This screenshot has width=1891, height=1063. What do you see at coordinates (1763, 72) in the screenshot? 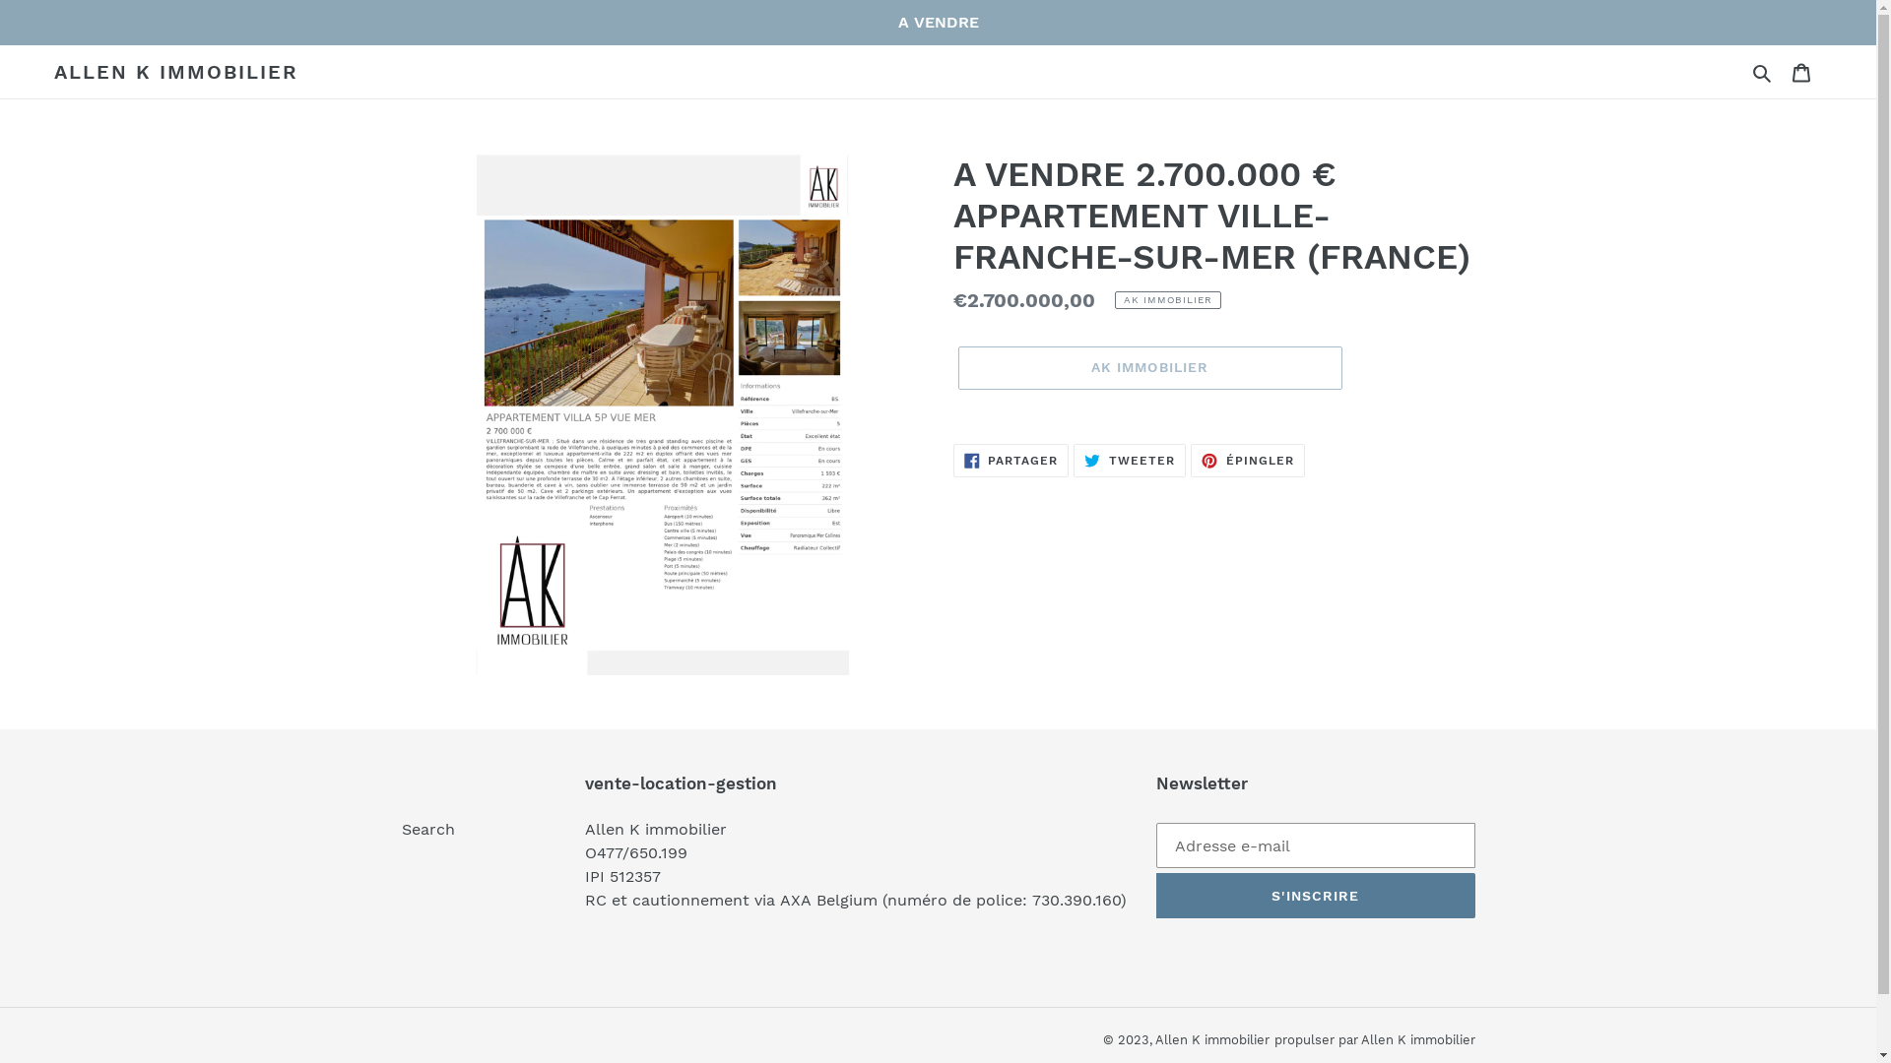
I see `Rechercher` at bounding box center [1763, 72].